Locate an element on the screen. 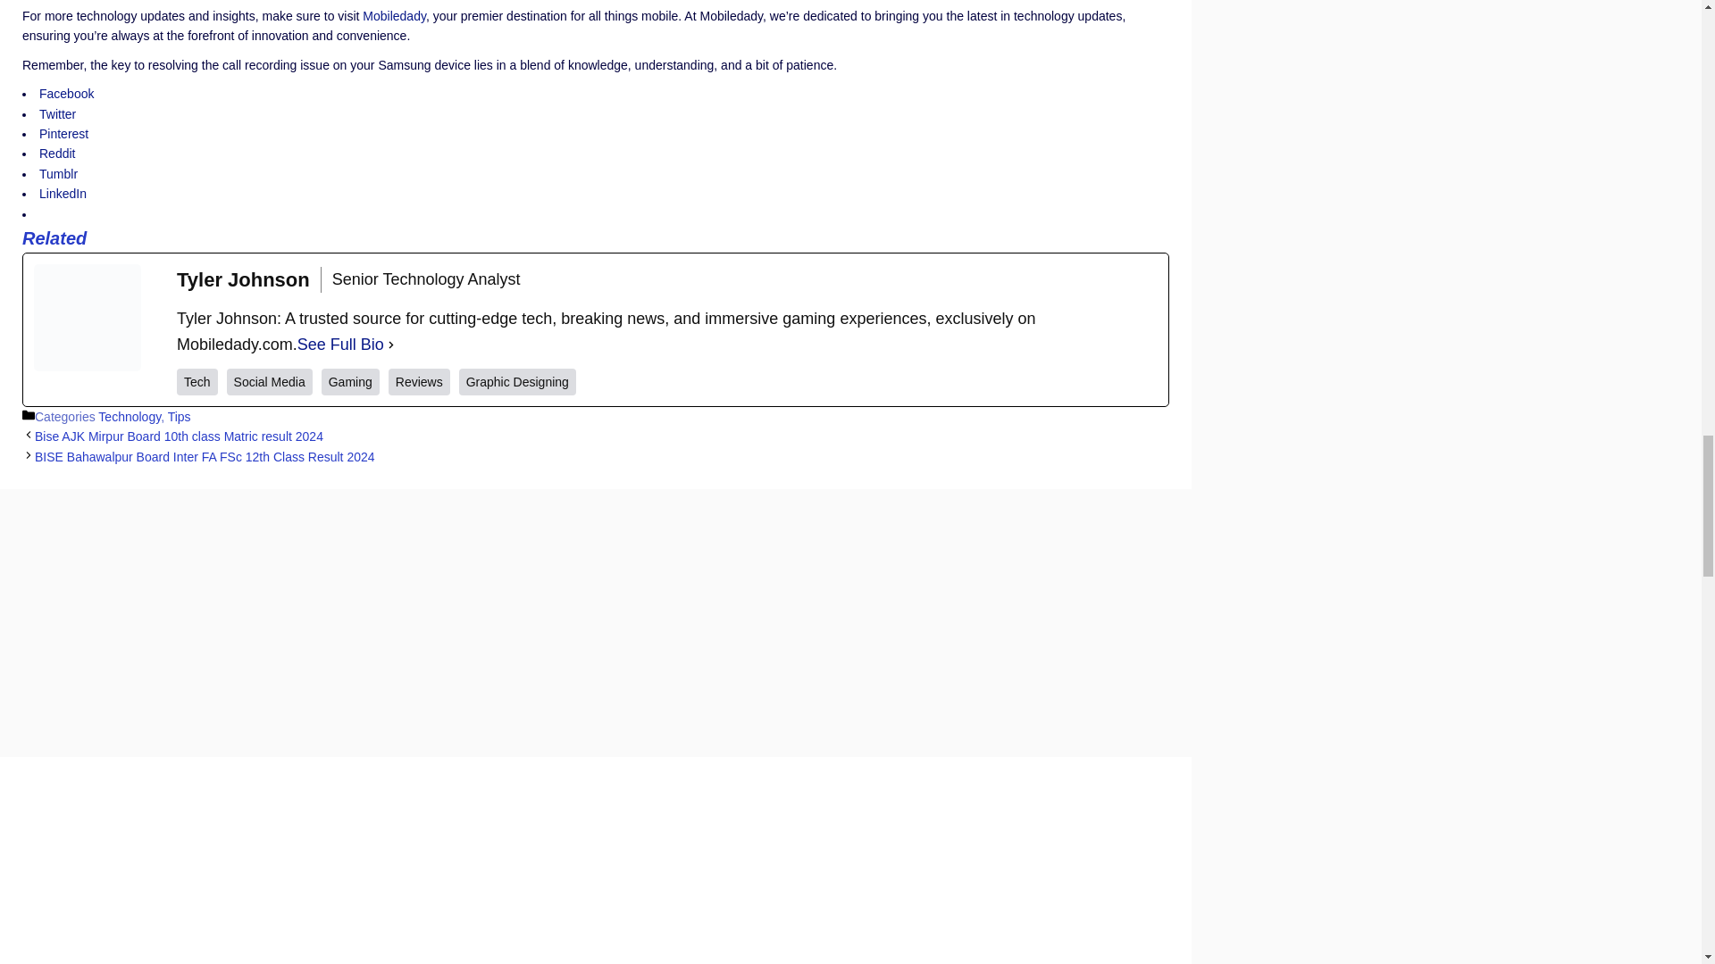 Image resolution: width=1715 pixels, height=964 pixels. Tumblr is located at coordinates (58, 173).